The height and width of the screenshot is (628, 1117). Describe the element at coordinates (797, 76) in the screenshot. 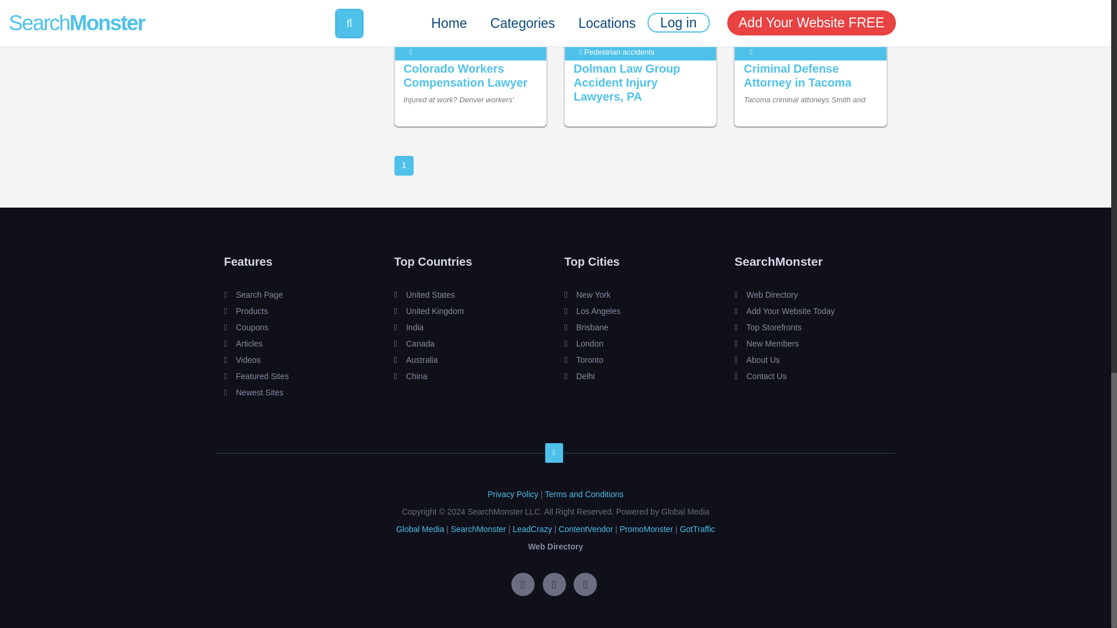

I see `Criminal Defense Attorney in Tacoma` at that location.